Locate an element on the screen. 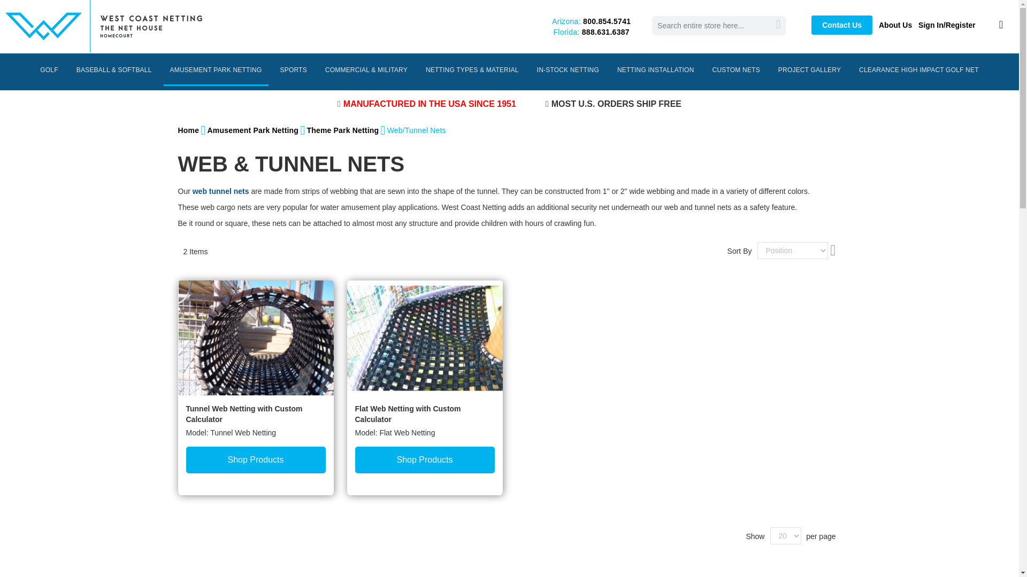  AMUSEMENT PARK NETTING is located at coordinates (216, 71).